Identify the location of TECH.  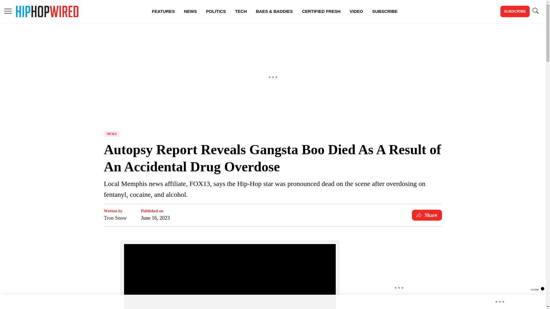
(241, 11).